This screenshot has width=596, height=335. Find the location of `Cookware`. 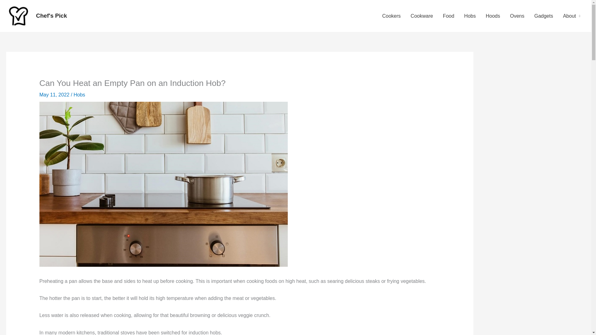

Cookware is located at coordinates (422, 16).